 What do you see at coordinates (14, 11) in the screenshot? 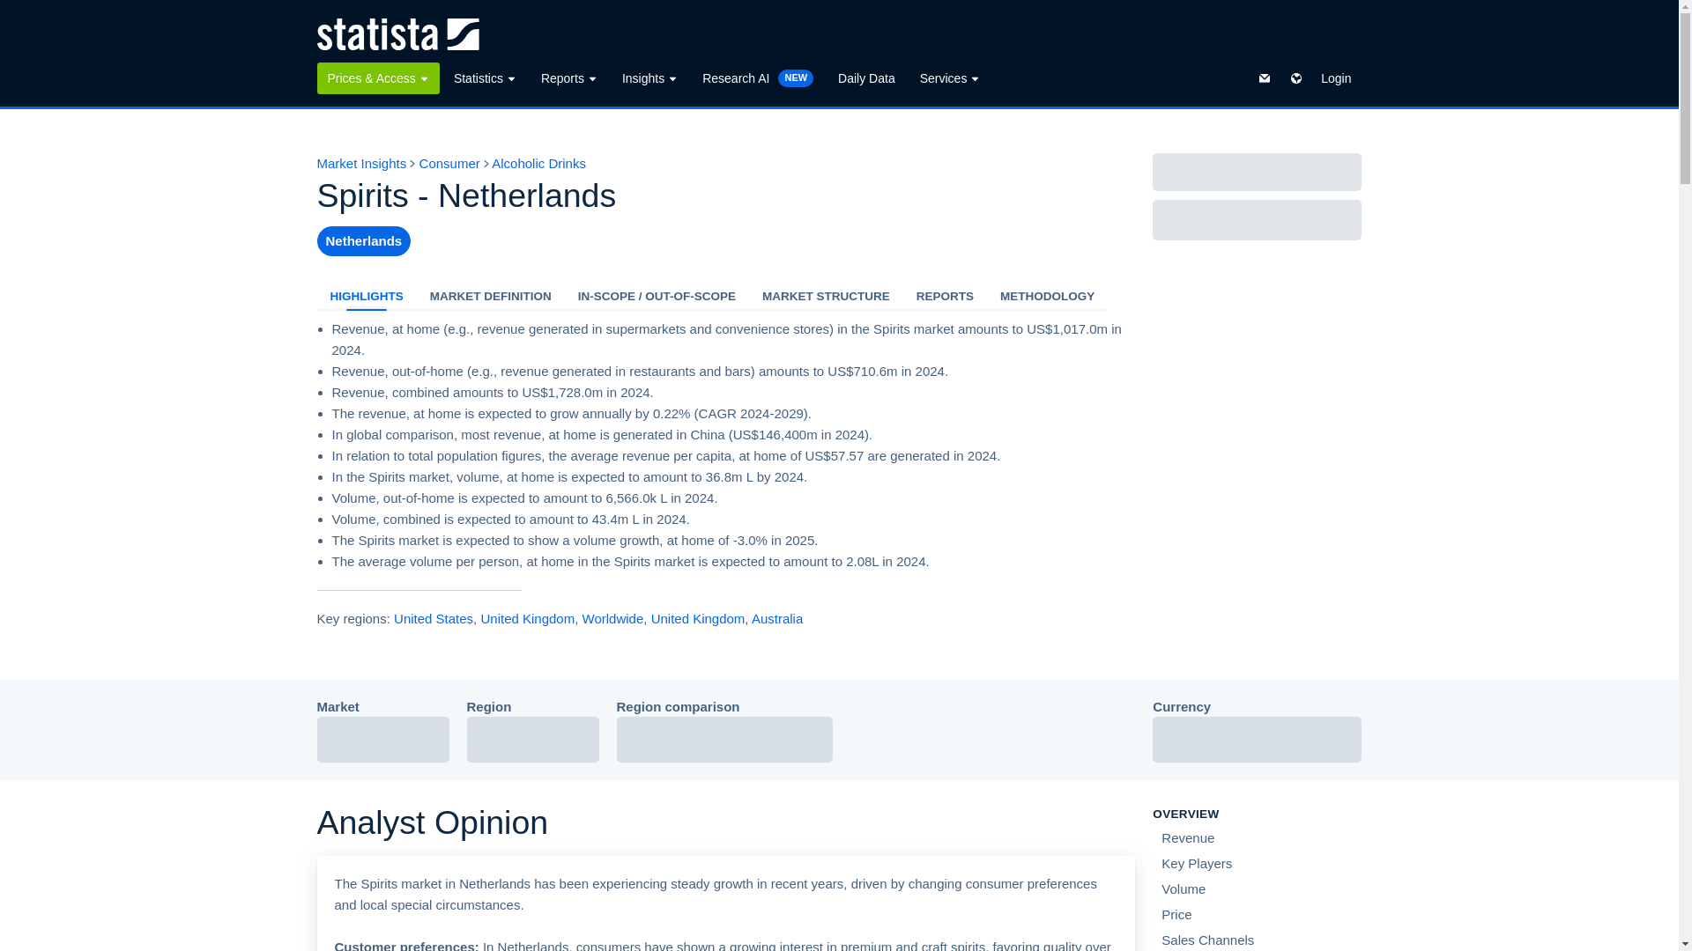
I see `Skip to main content` at bounding box center [14, 11].